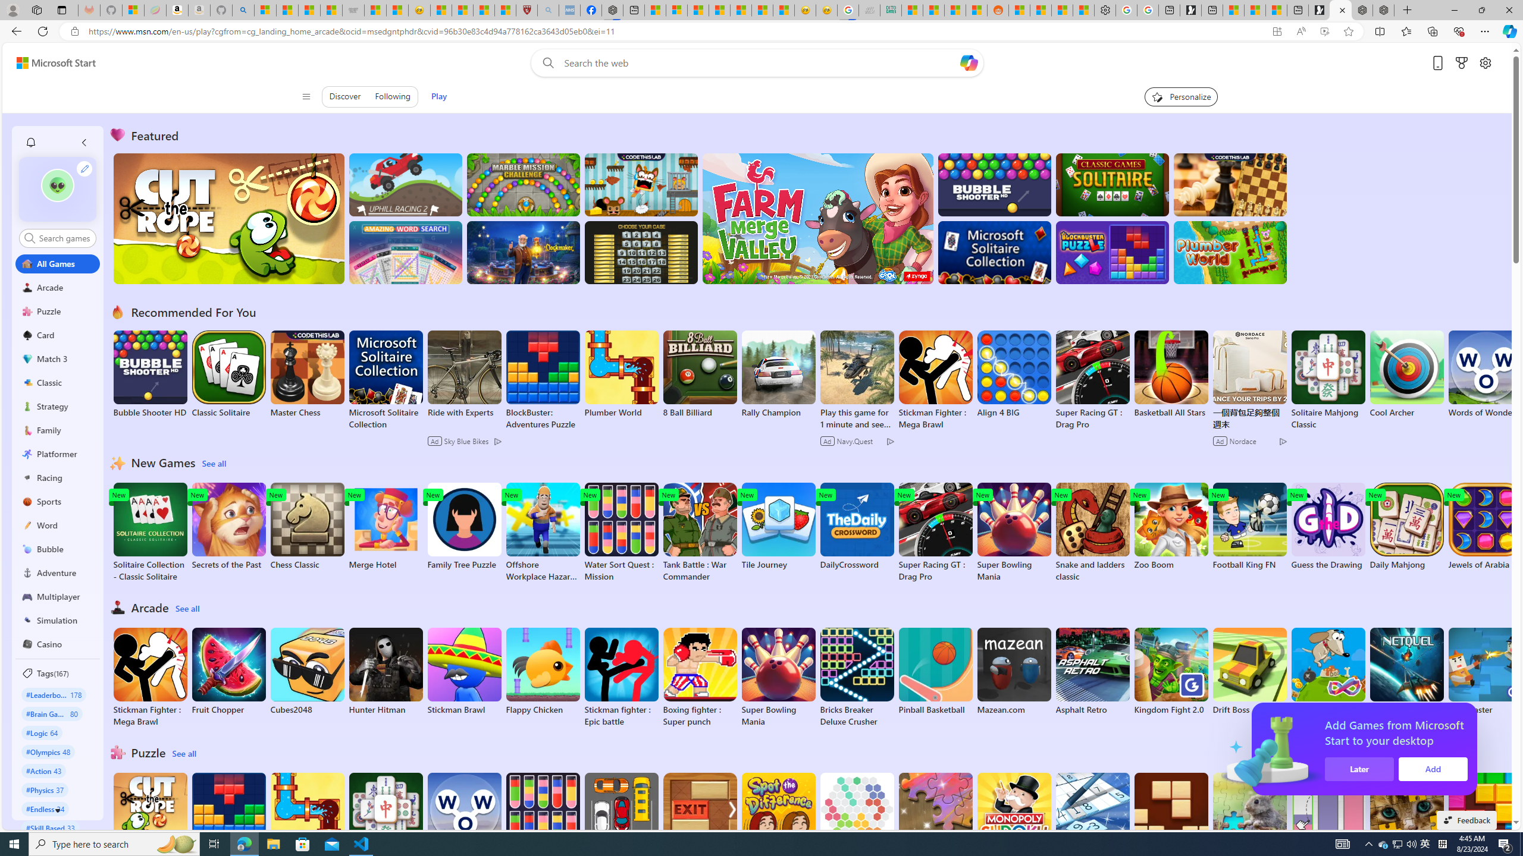 The width and height of the screenshot is (1523, 856). I want to click on Tank Battle : War Commander, so click(700, 533).